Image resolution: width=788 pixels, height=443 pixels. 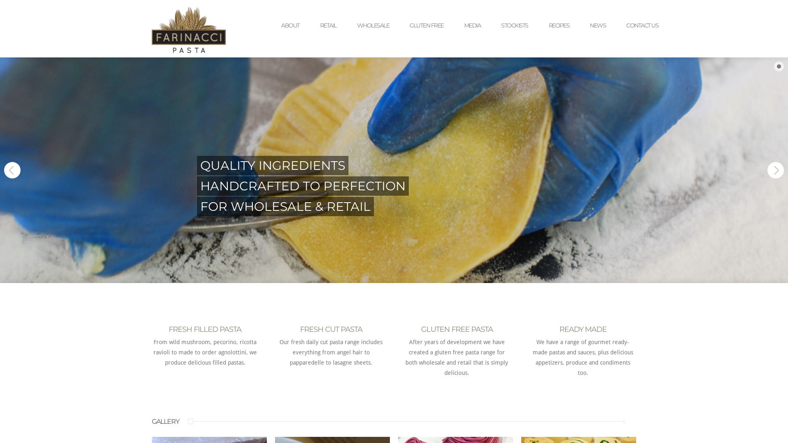 What do you see at coordinates (559, 25) in the screenshot?
I see `RECIPES` at bounding box center [559, 25].